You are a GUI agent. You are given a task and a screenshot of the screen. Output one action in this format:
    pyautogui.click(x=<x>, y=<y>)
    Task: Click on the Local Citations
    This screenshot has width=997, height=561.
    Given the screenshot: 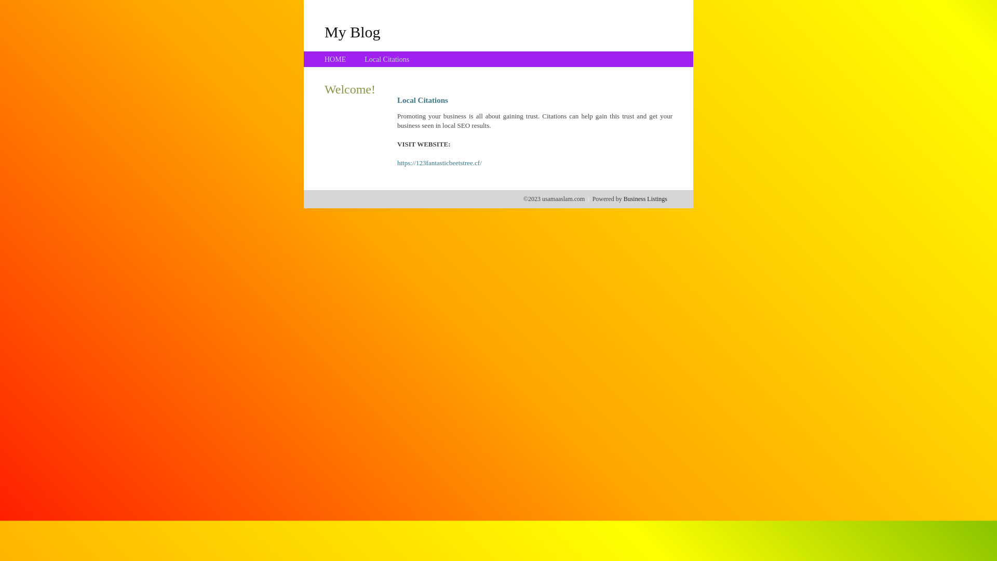 What is the action you would take?
    pyautogui.click(x=387, y=59)
    